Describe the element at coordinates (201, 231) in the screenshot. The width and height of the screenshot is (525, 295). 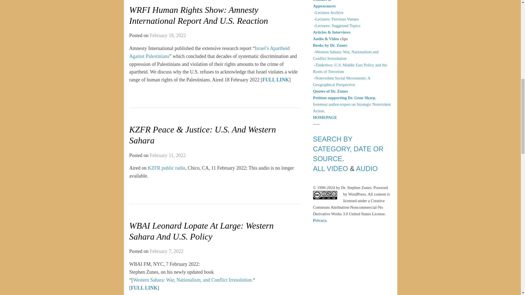
I see `WBAI Leonard Lopate At Large: Western Sahara And U.S. Policy` at that location.